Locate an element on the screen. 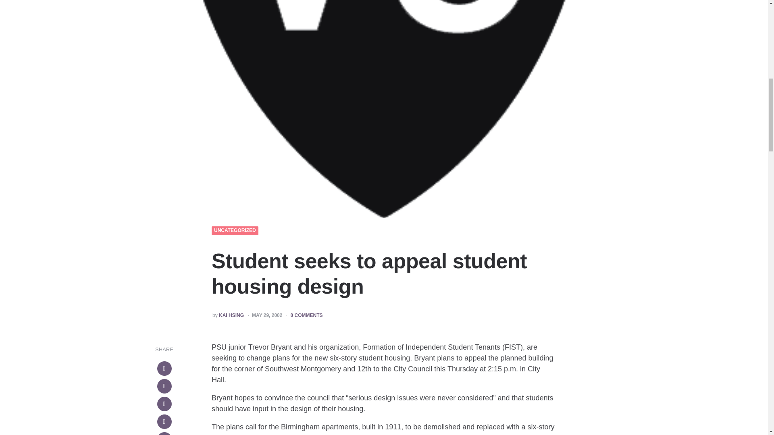  UNCATEGORIZED is located at coordinates (235, 230).